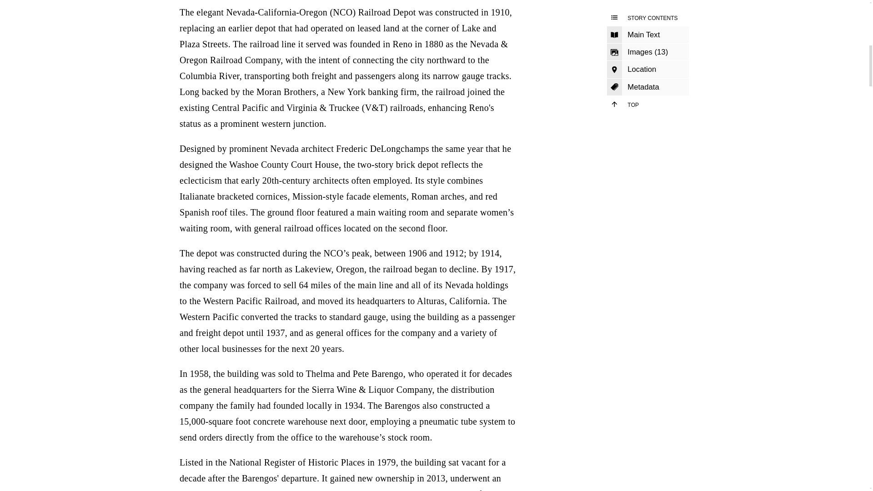  What do you see at coordinates (647, 48) in the screenshot?
I see `Skip to Images` at bounding box center [647, 48].